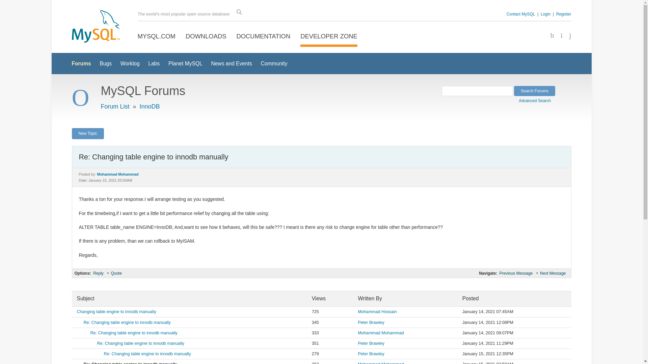 The image size is (648, 364). I want to click on Forums, so click(81, 63).